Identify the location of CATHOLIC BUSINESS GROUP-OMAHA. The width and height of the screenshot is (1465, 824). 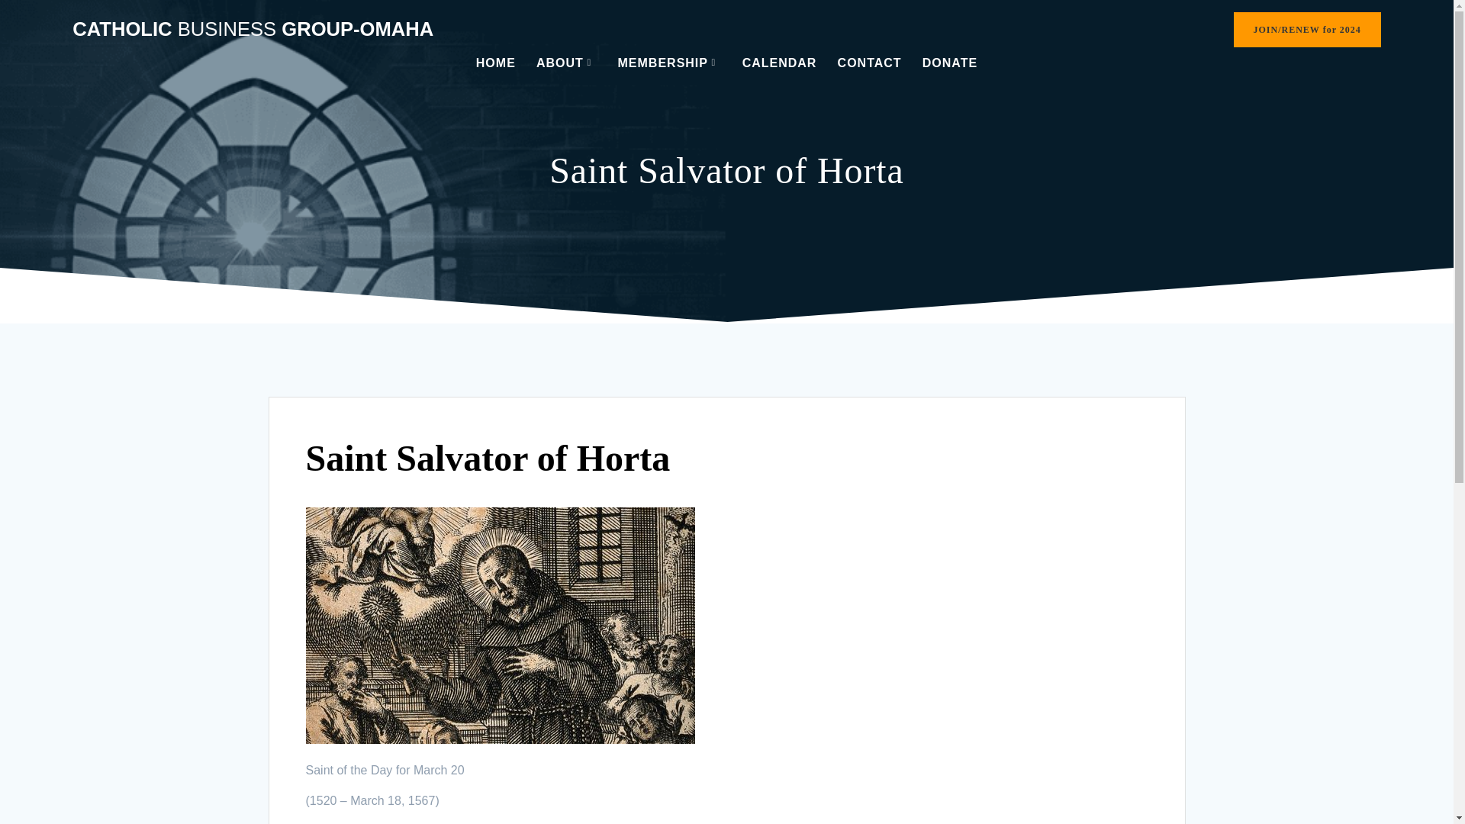
(253, 29).